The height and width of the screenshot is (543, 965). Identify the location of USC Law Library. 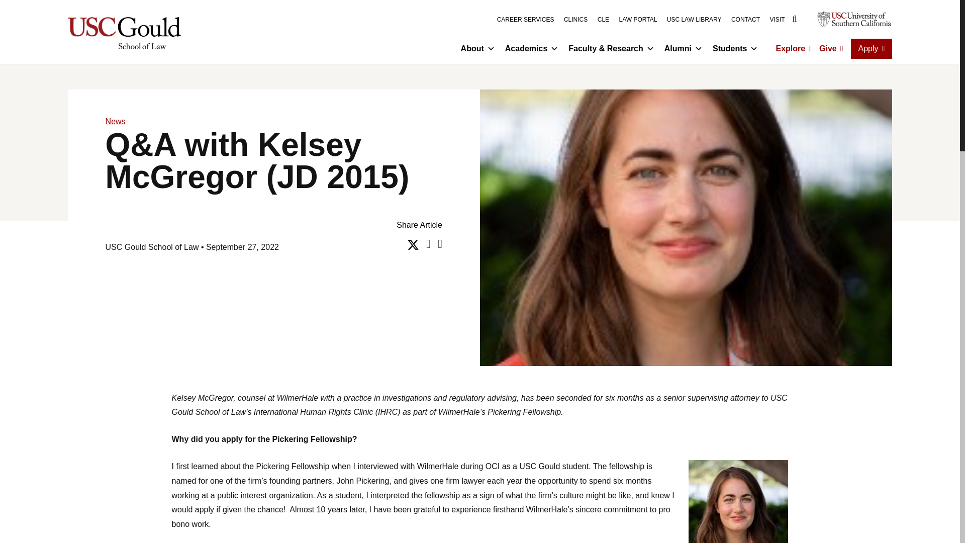
(694, 20).